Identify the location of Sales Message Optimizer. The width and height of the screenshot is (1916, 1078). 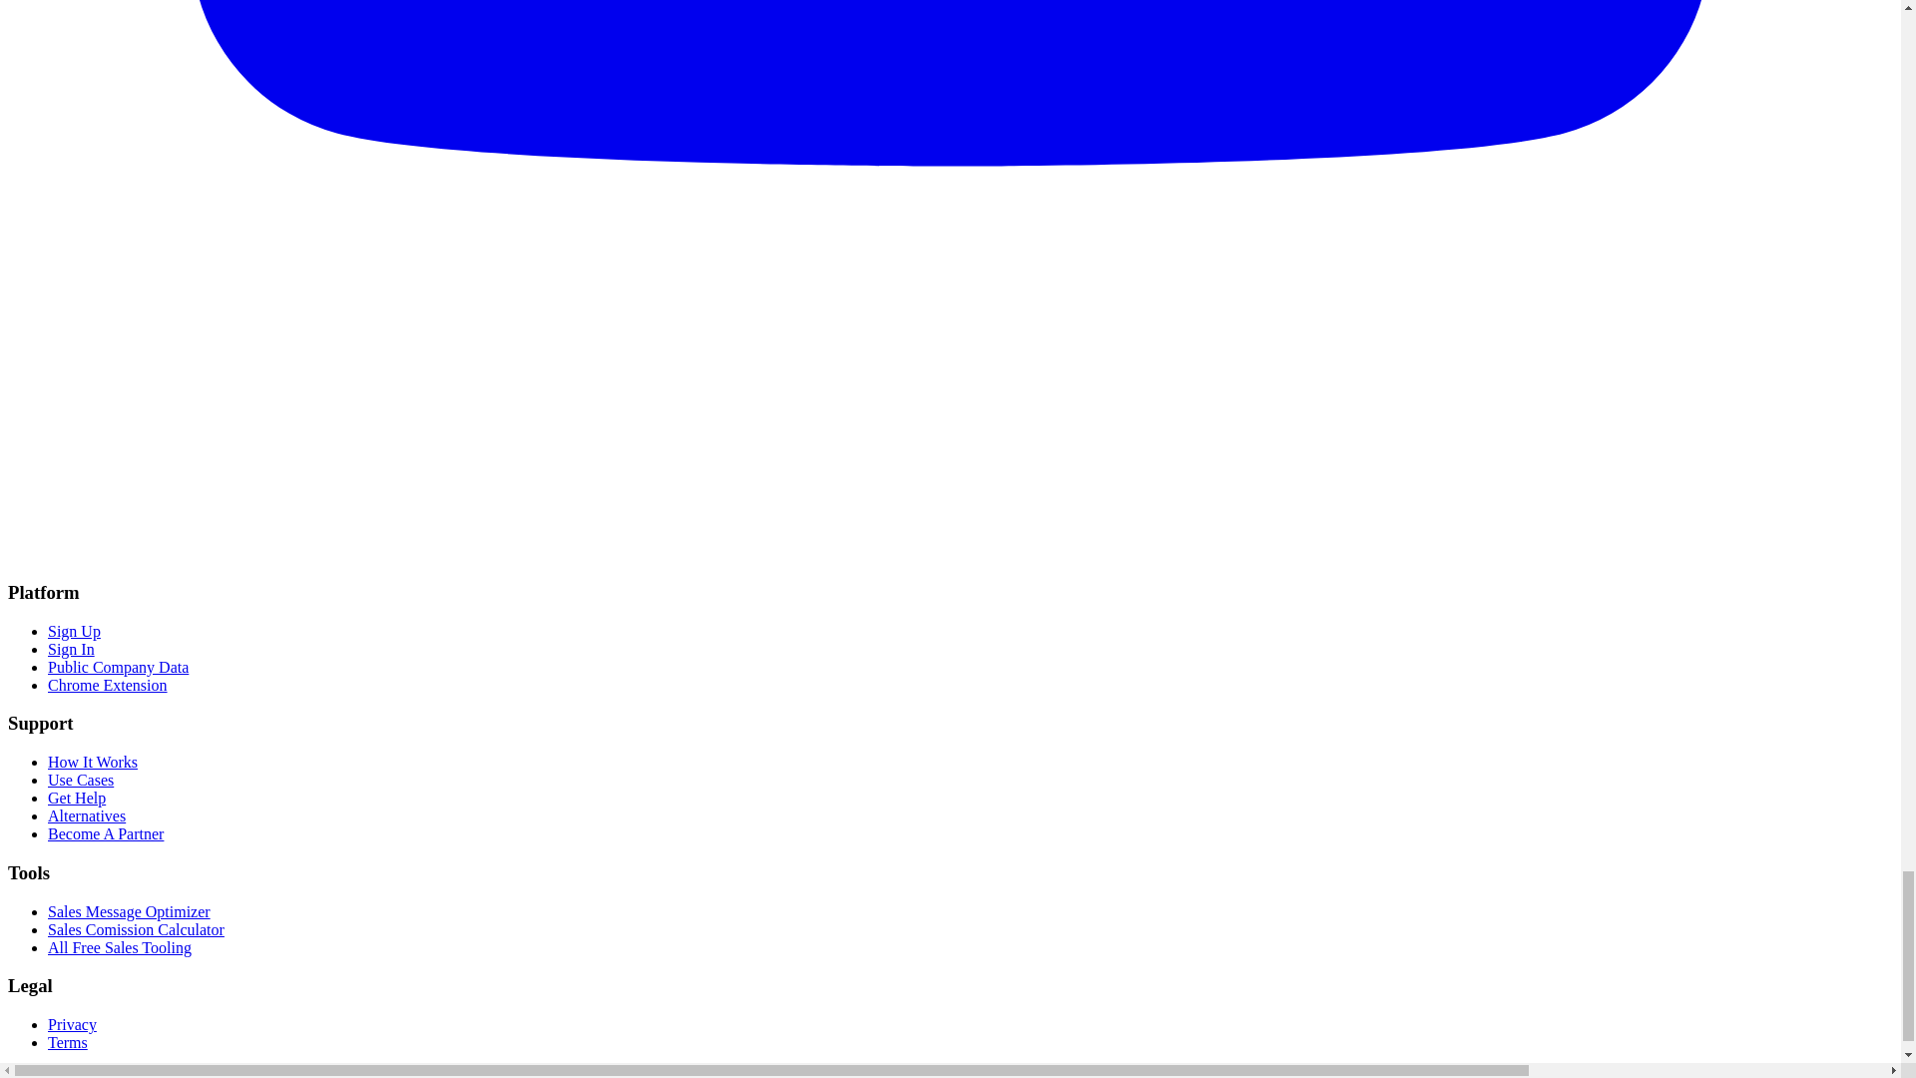
(130, 912).